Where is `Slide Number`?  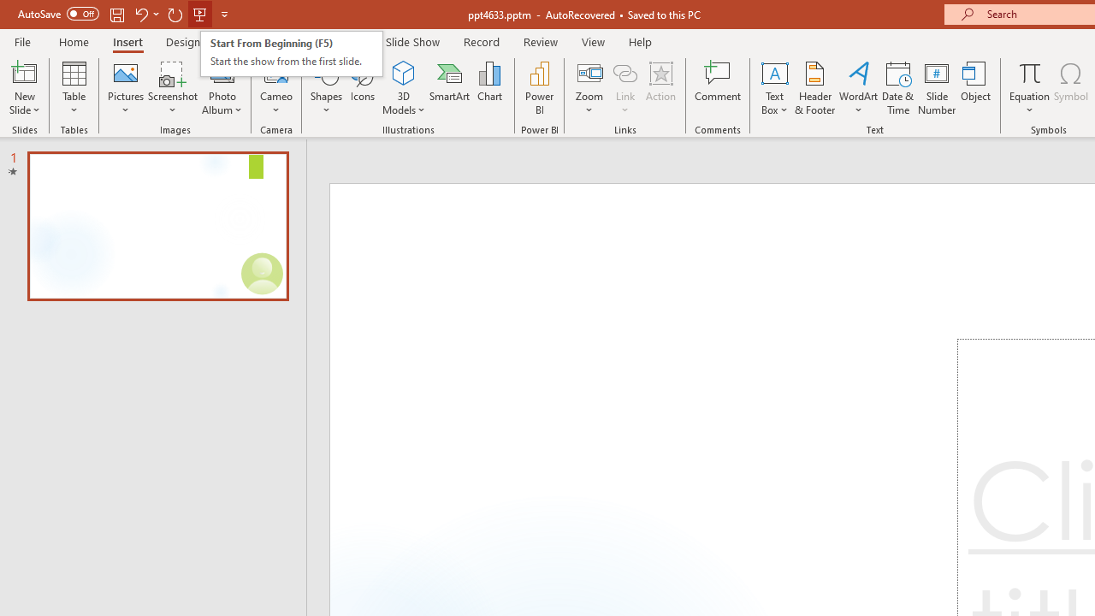
Slide Number is located at coordinates (938, 87).